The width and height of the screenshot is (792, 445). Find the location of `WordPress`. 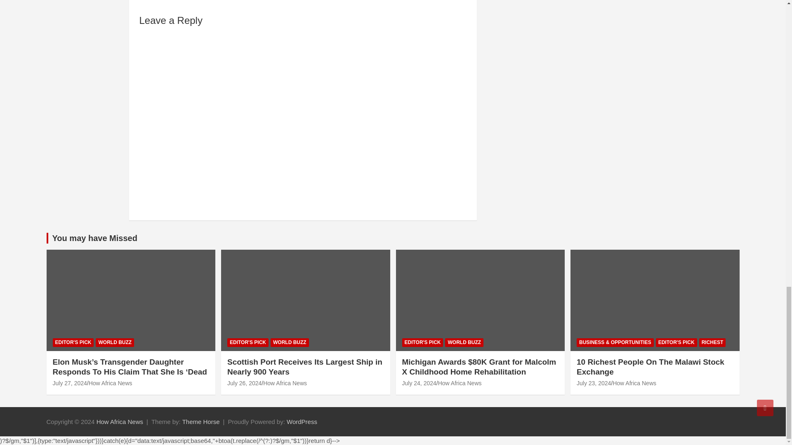

WordPress is located at coordinates (302, 422).